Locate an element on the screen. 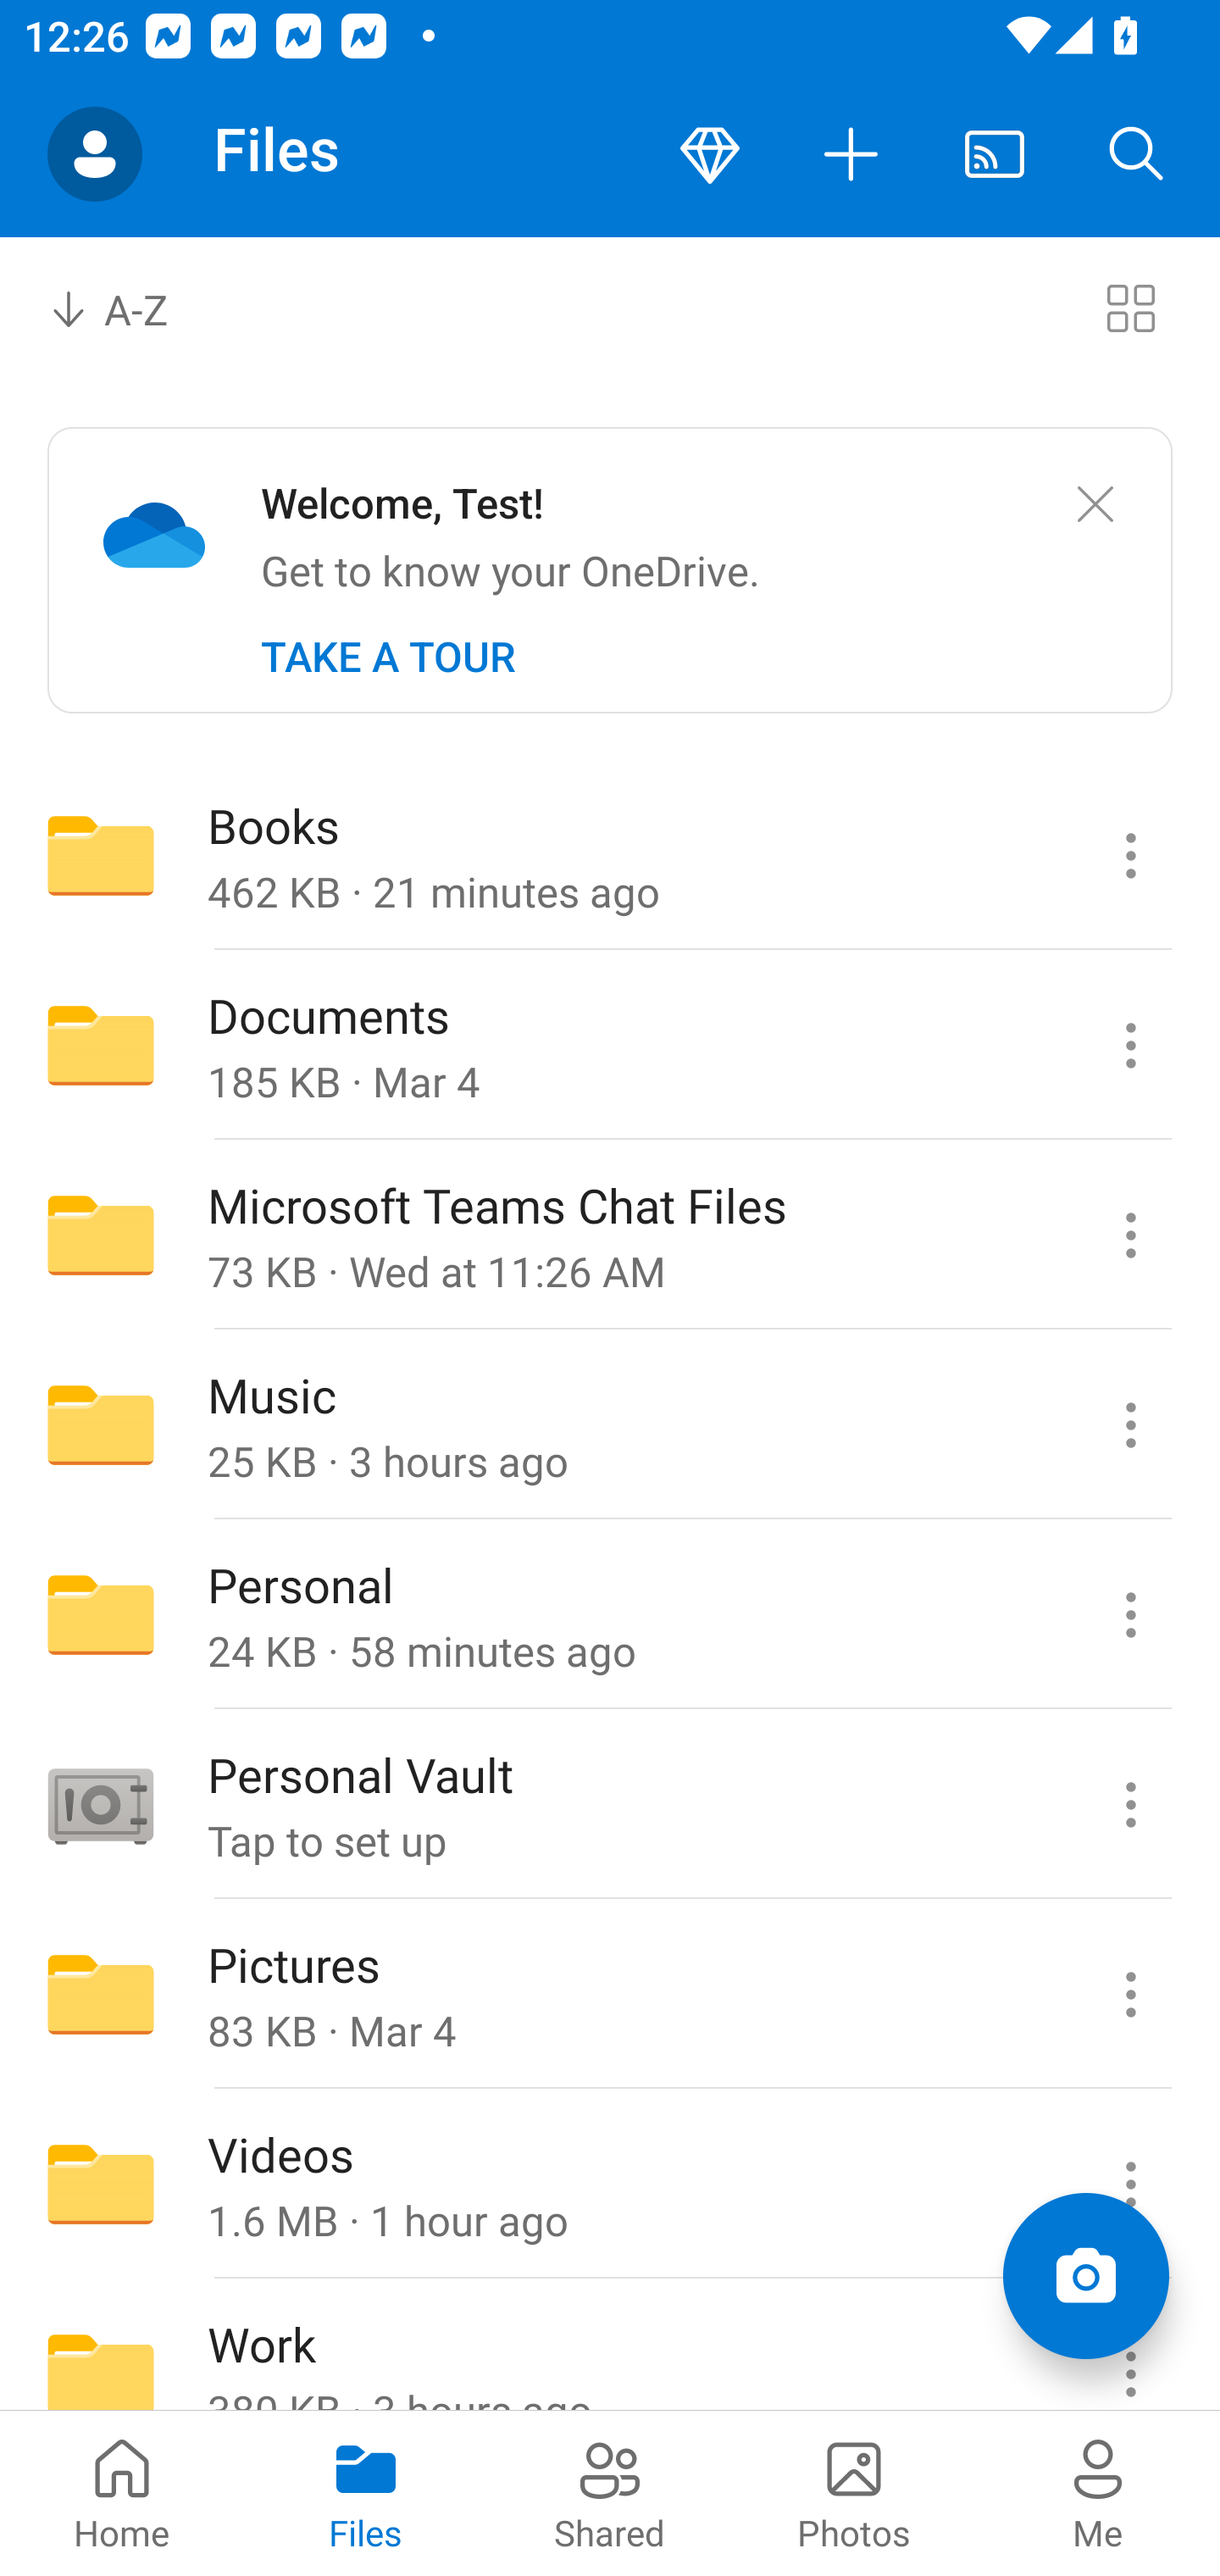 The image size is (1220, 2576). Folder Music 25 KB · 3 hours ago Music commands is located at coordinates (610, 1424).